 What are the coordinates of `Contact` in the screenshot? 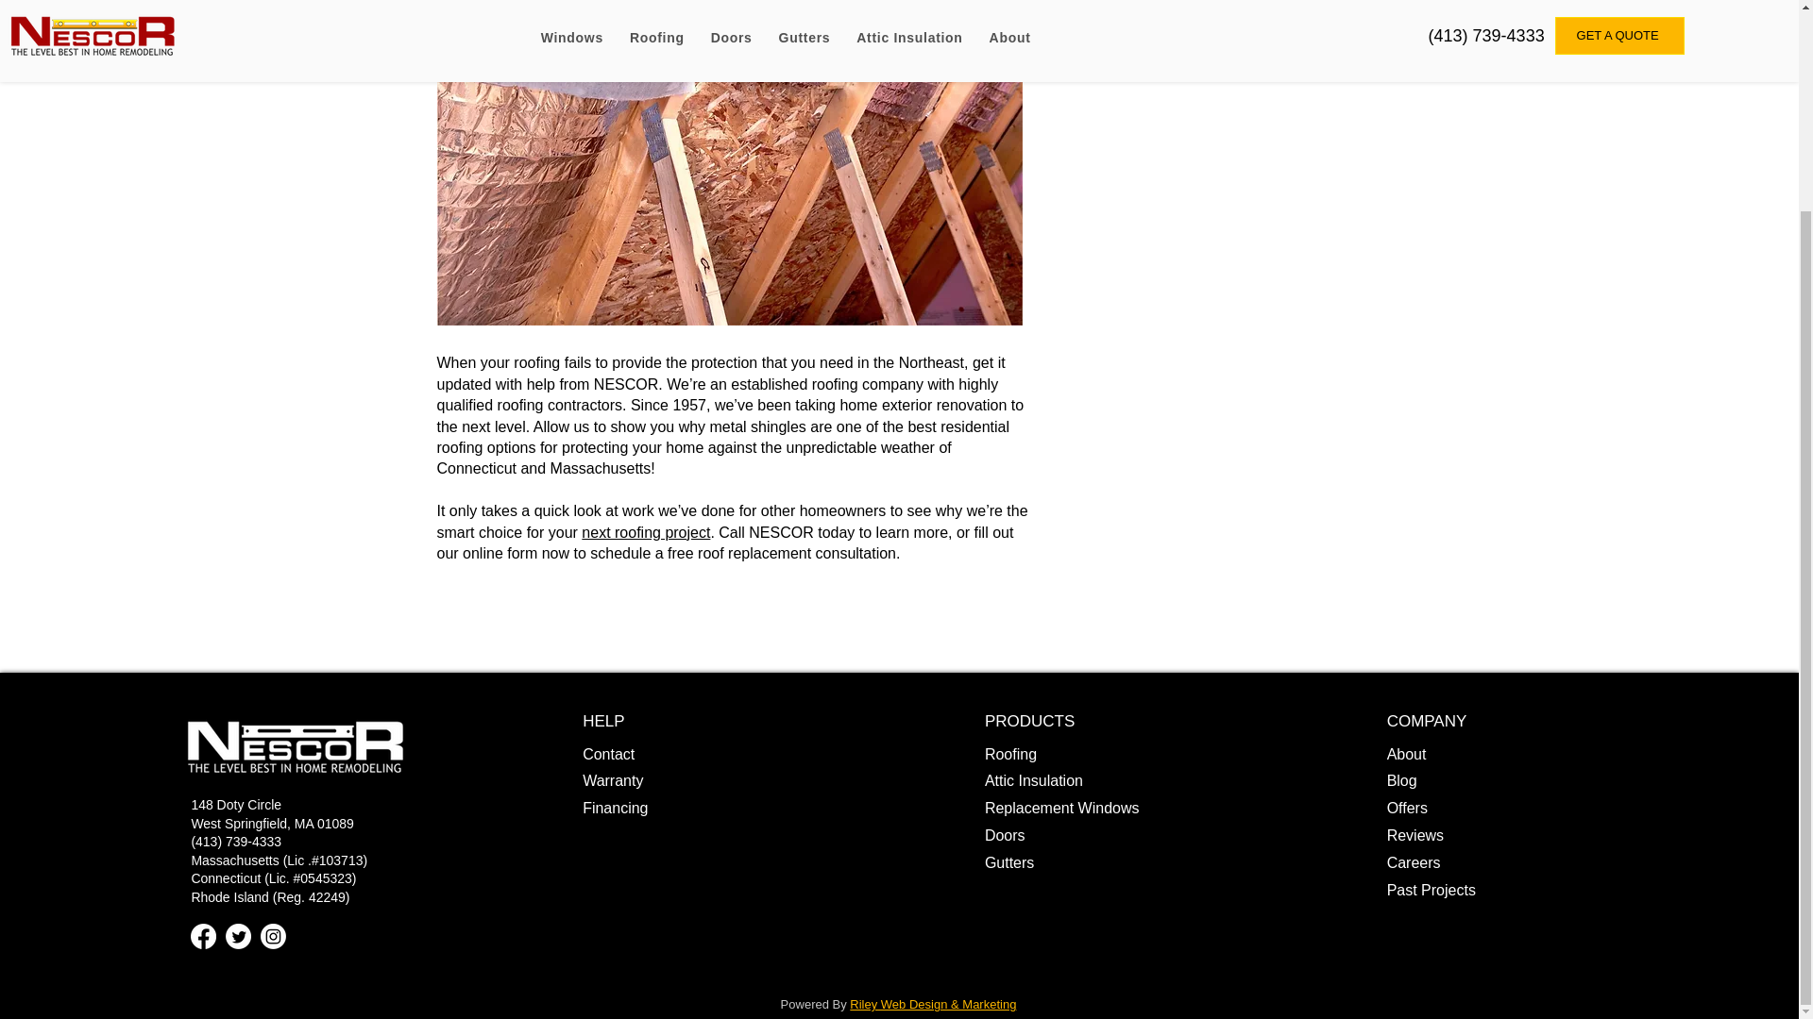 It's located at (608, 753).